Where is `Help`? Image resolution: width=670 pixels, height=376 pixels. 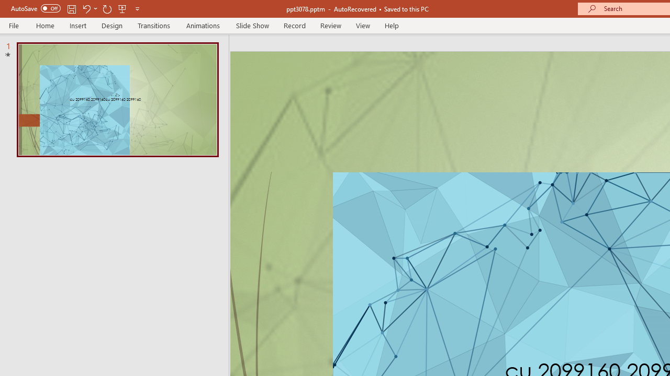
Help is located at coordinates (392, 25).